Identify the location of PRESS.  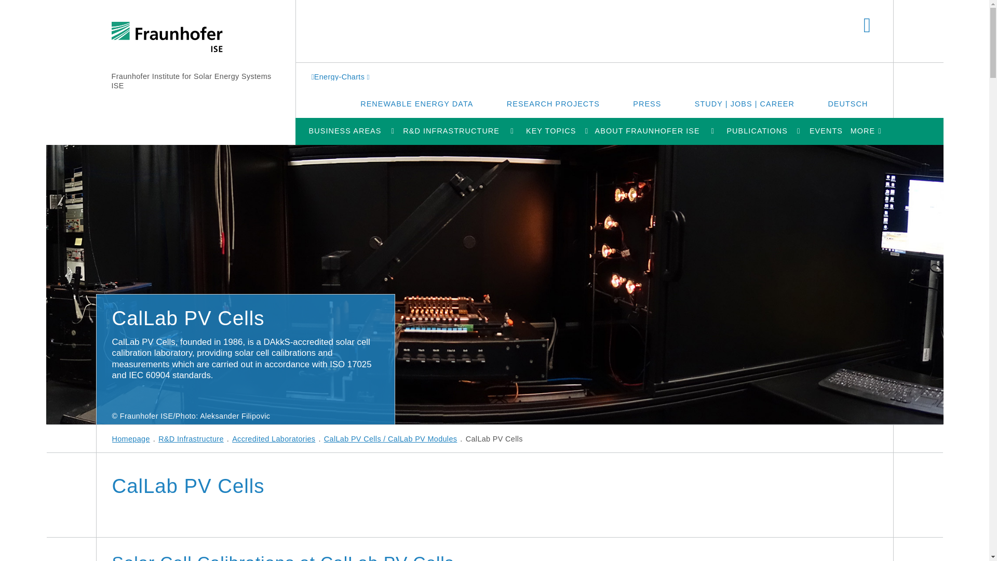
(647, 103).